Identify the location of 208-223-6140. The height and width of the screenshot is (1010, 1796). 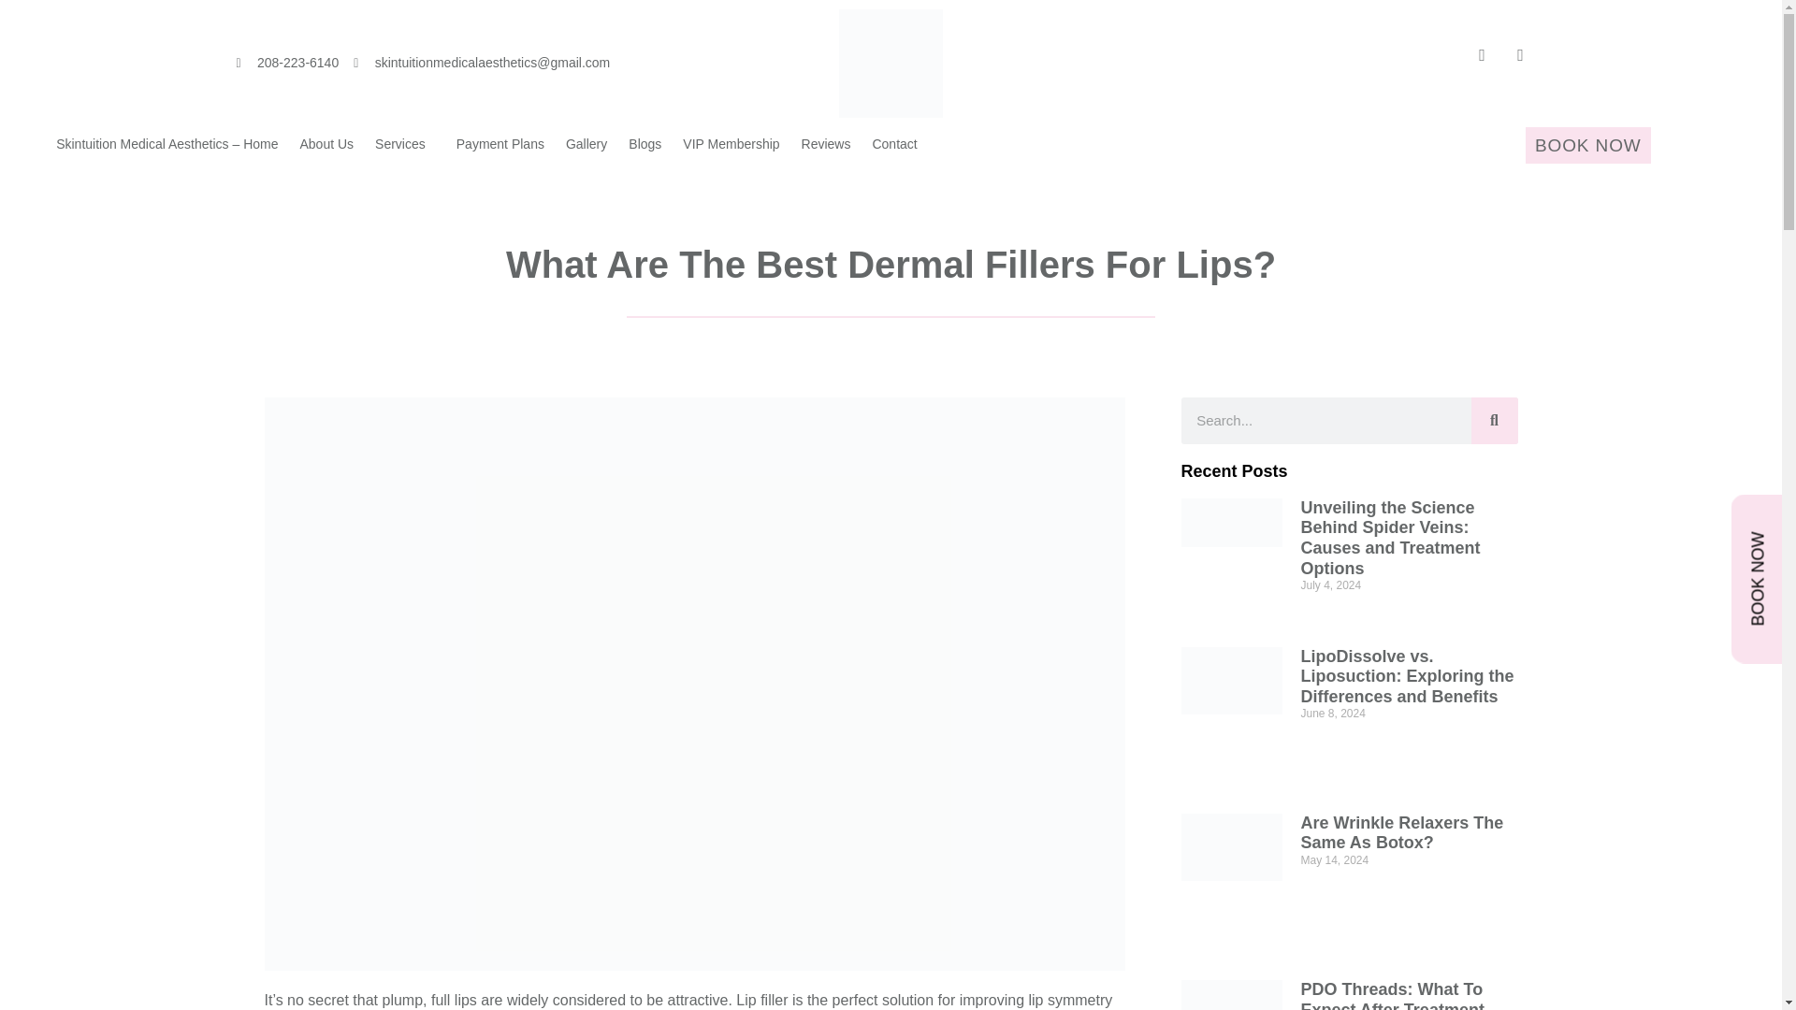
(286, 63).